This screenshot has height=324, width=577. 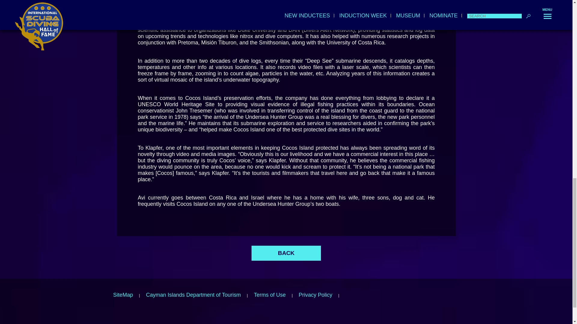 What do you see at coordinates (316, 295) in the screenshot?
I see `Privacy Policy` at bounding box center [316, 295].